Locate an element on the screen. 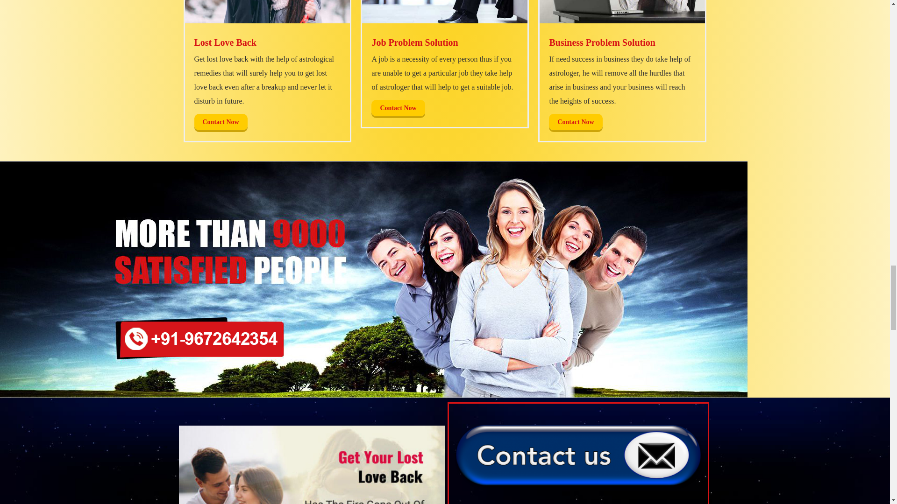 This screenshot has width=897, height=504. Contact Now is located at coordinates (221, 122).